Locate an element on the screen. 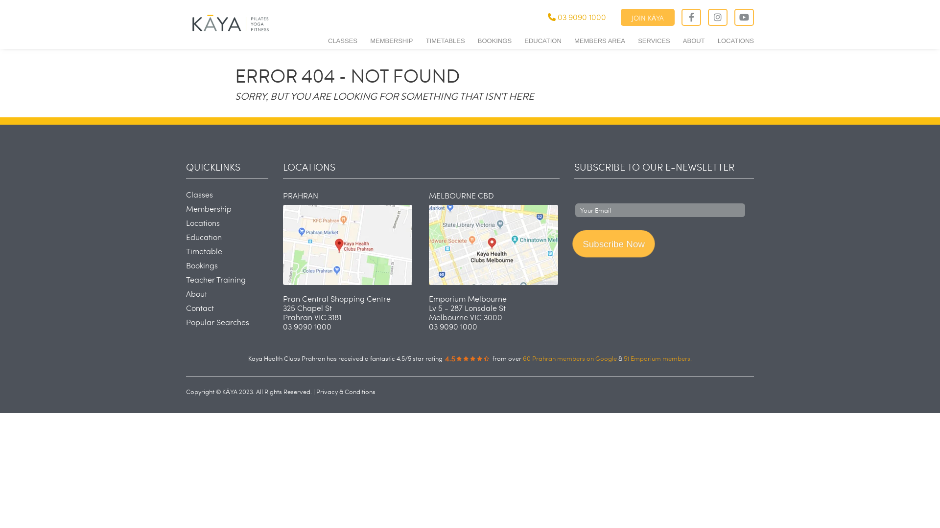  03 9090 1000 is located at coordinates (577, 17).